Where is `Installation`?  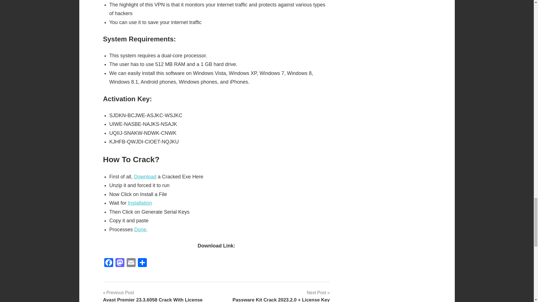 Installation is located at coordinates (140, 203).